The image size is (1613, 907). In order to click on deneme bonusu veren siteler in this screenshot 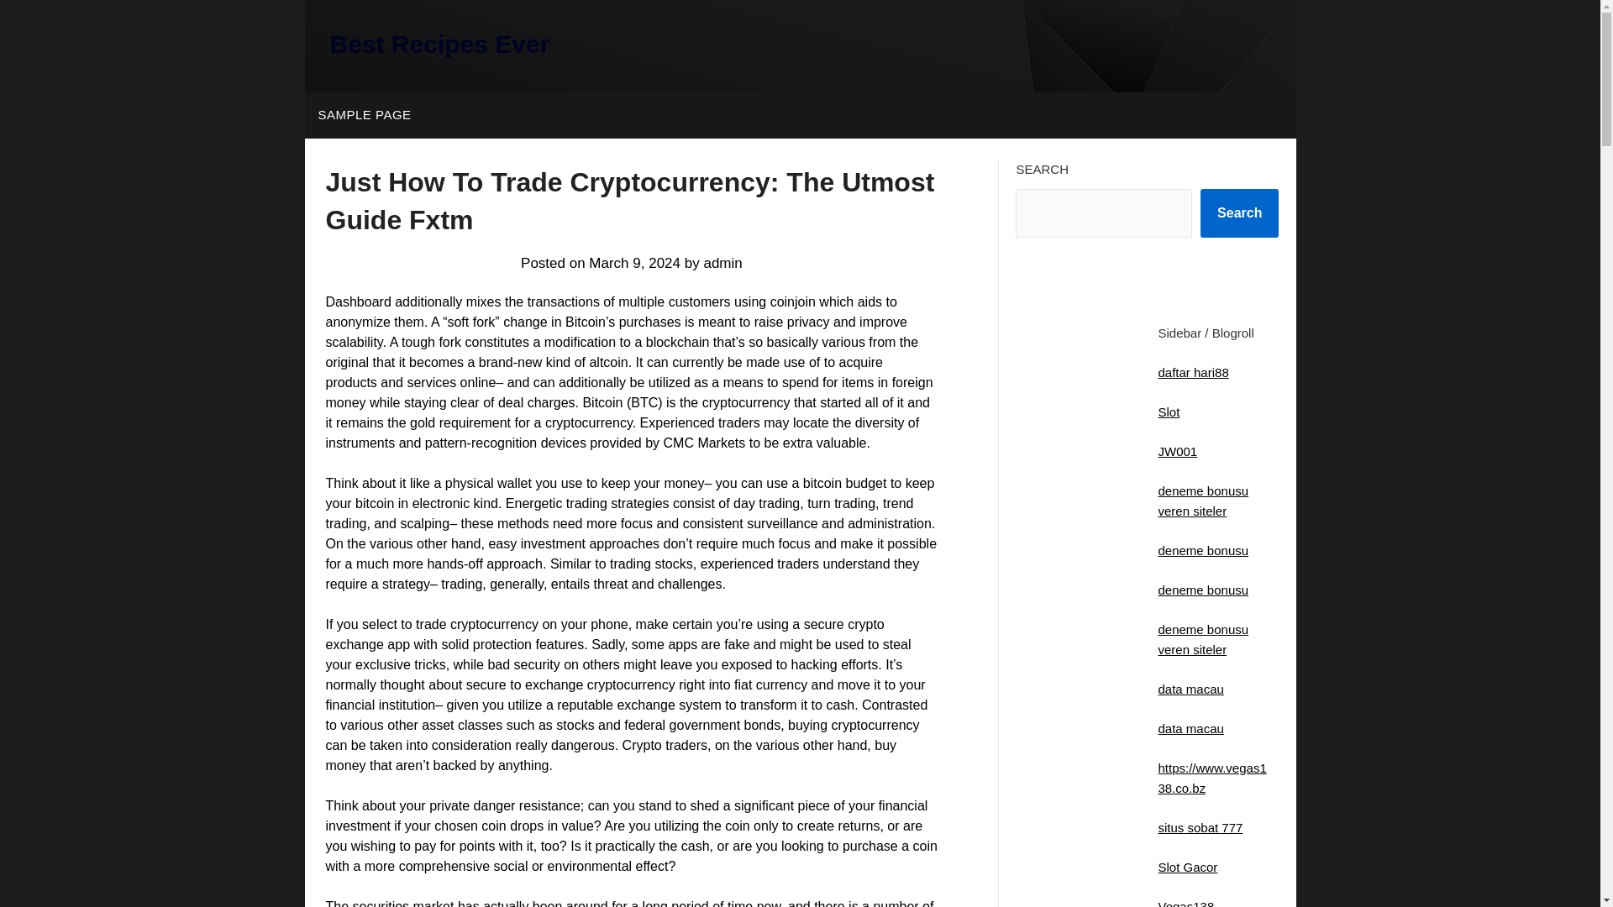, I will do `click(1203, 501)`.